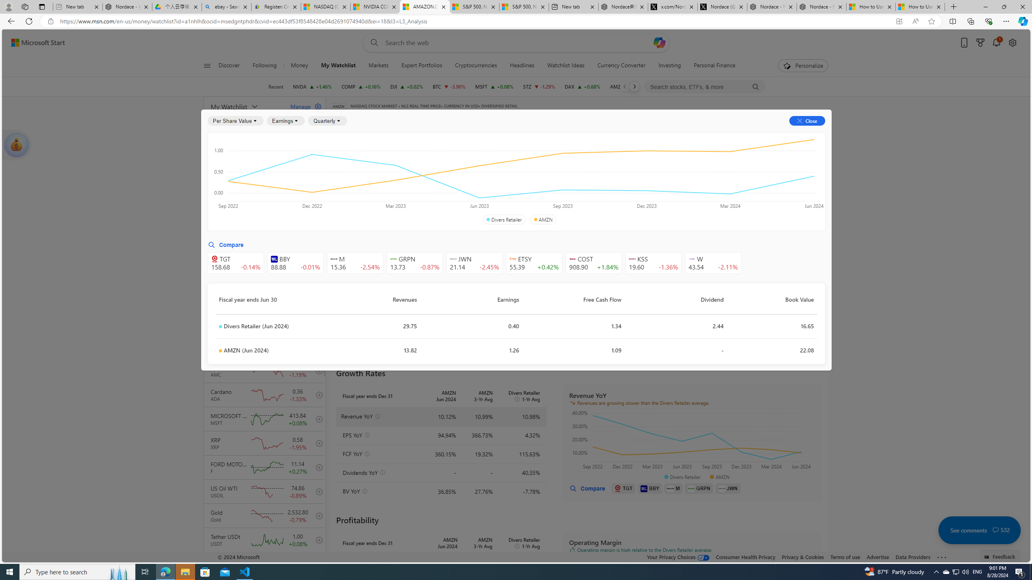 This screenshot has height=580, width=1032. Describe the element at coordinates (692, 259) in the screenshot. I see `Class: autoSuggestIcon-DS-EntryPoint1-2` at that location.